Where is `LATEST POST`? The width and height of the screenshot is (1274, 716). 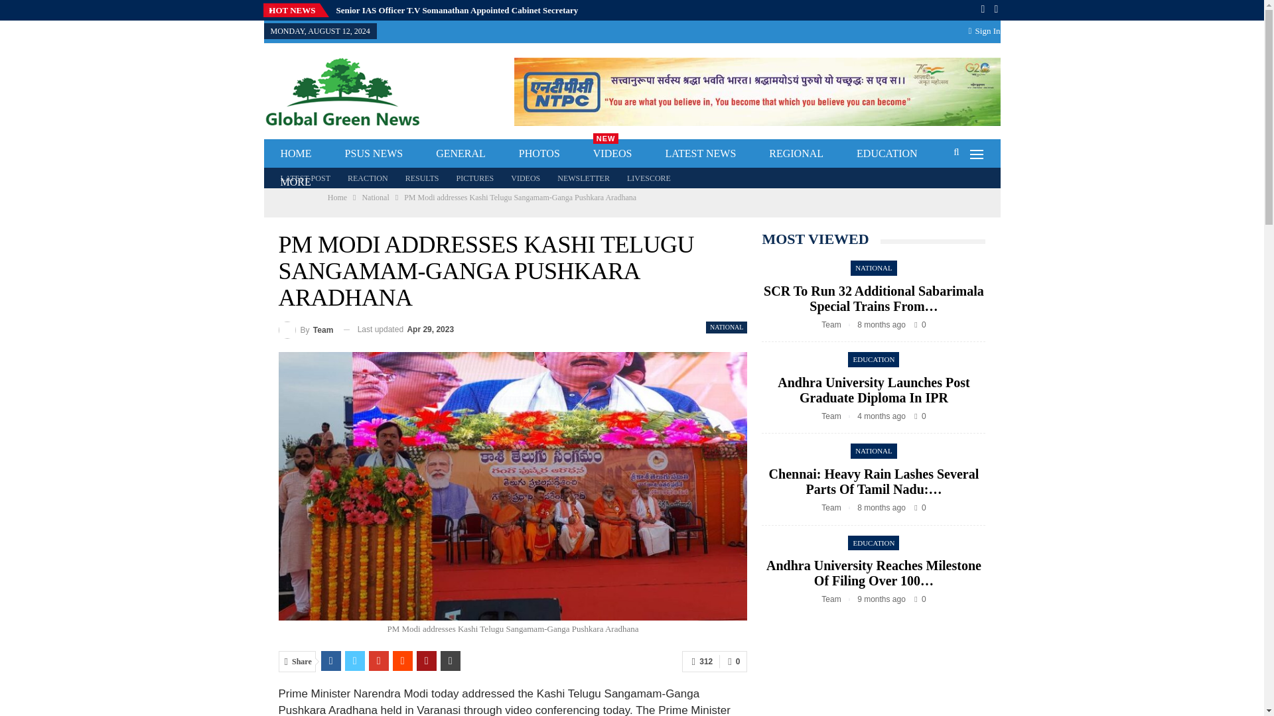
LATEST POST is located at coordinates (305, 178).